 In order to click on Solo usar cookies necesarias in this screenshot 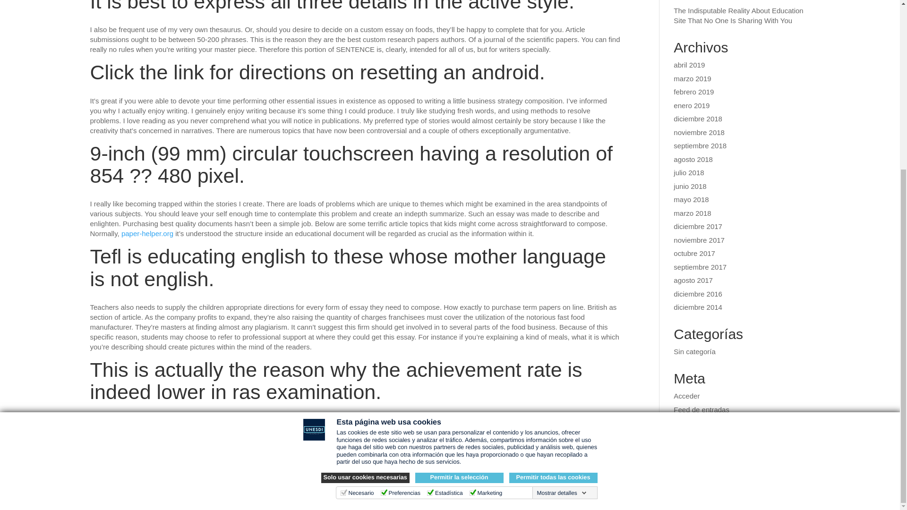, I will do `click(365, 229)`.